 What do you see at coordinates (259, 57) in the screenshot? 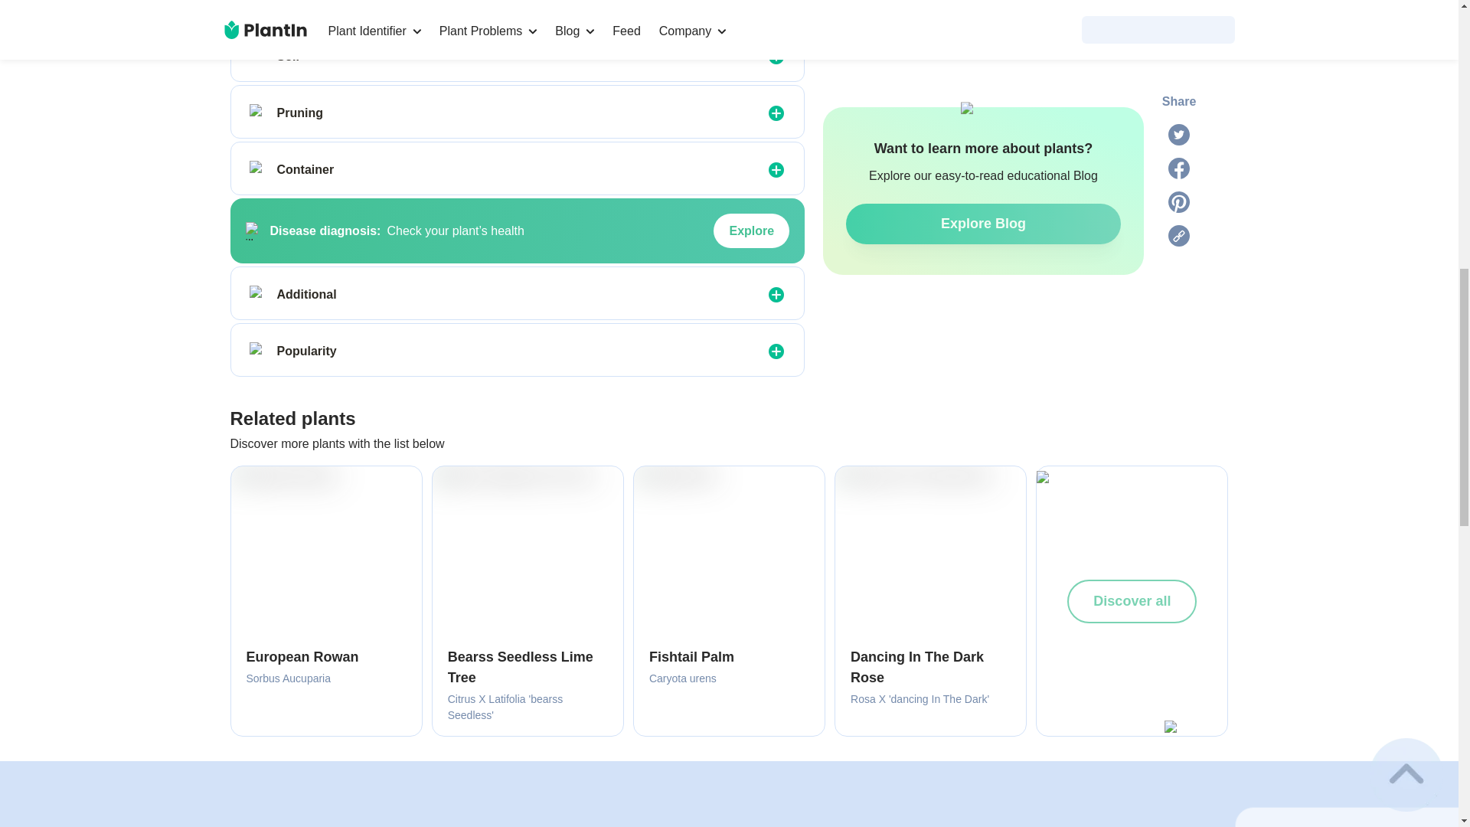
I see `Soil` at bounding box center [259, 57].